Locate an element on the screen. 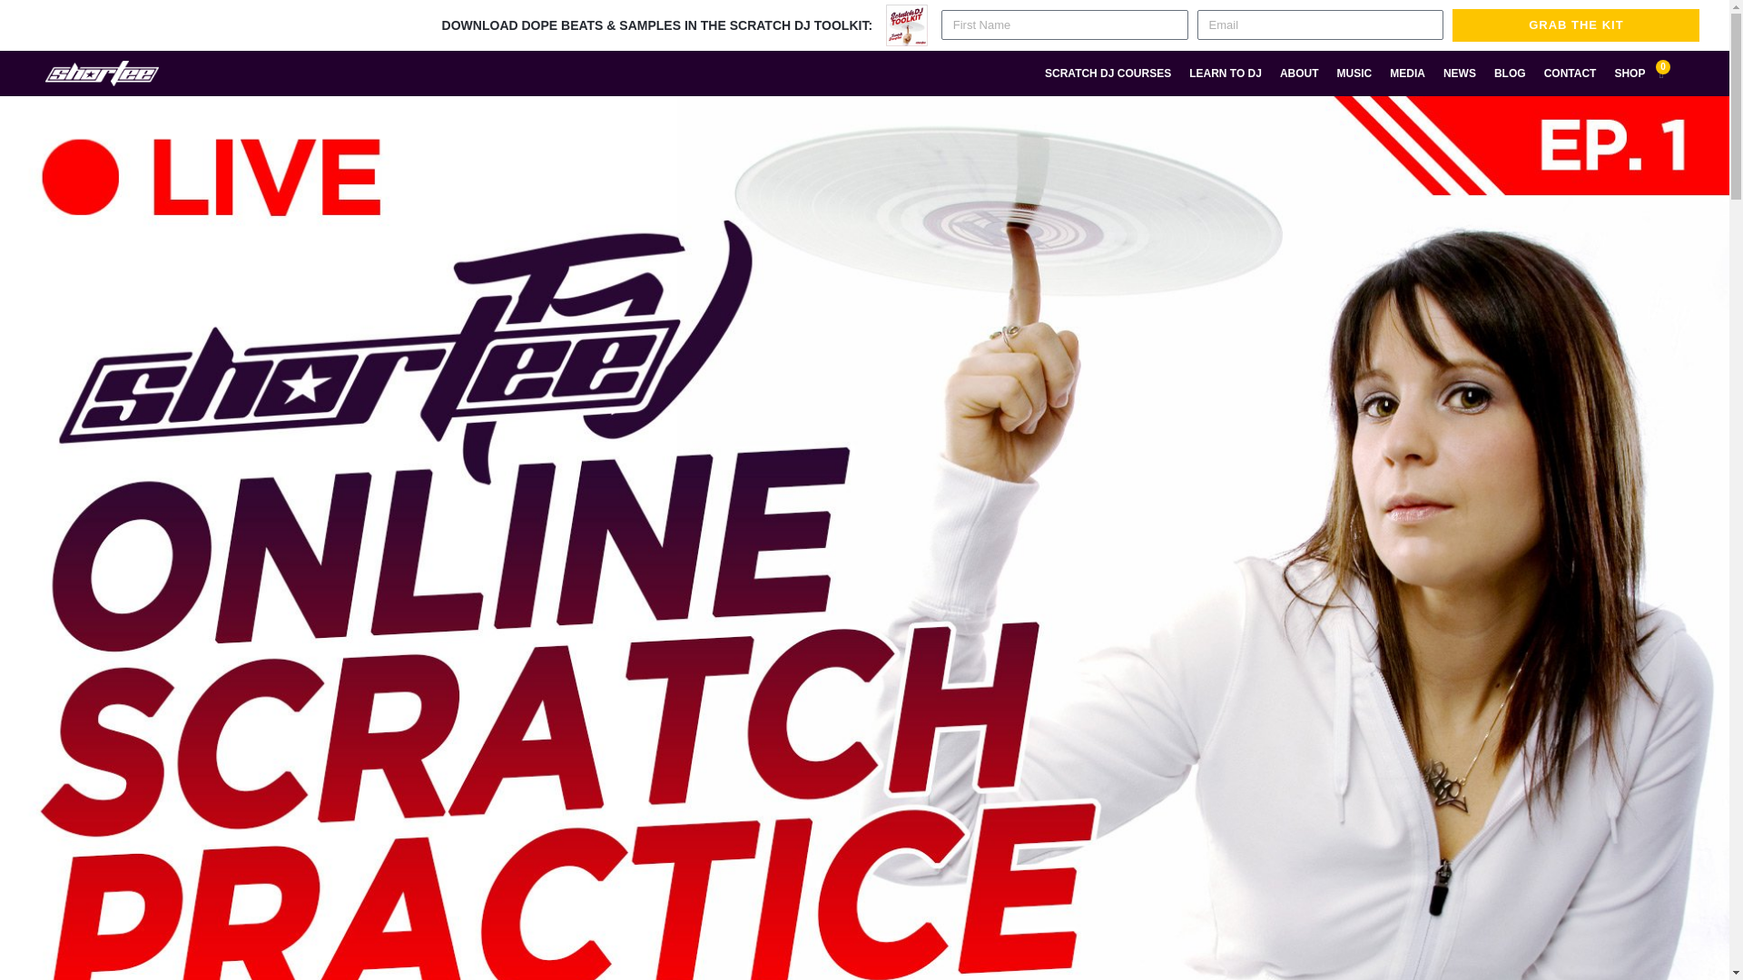 This screenshot has height=980, width=1743. LEARN TO DJ is located at coordinates (1225, 73).